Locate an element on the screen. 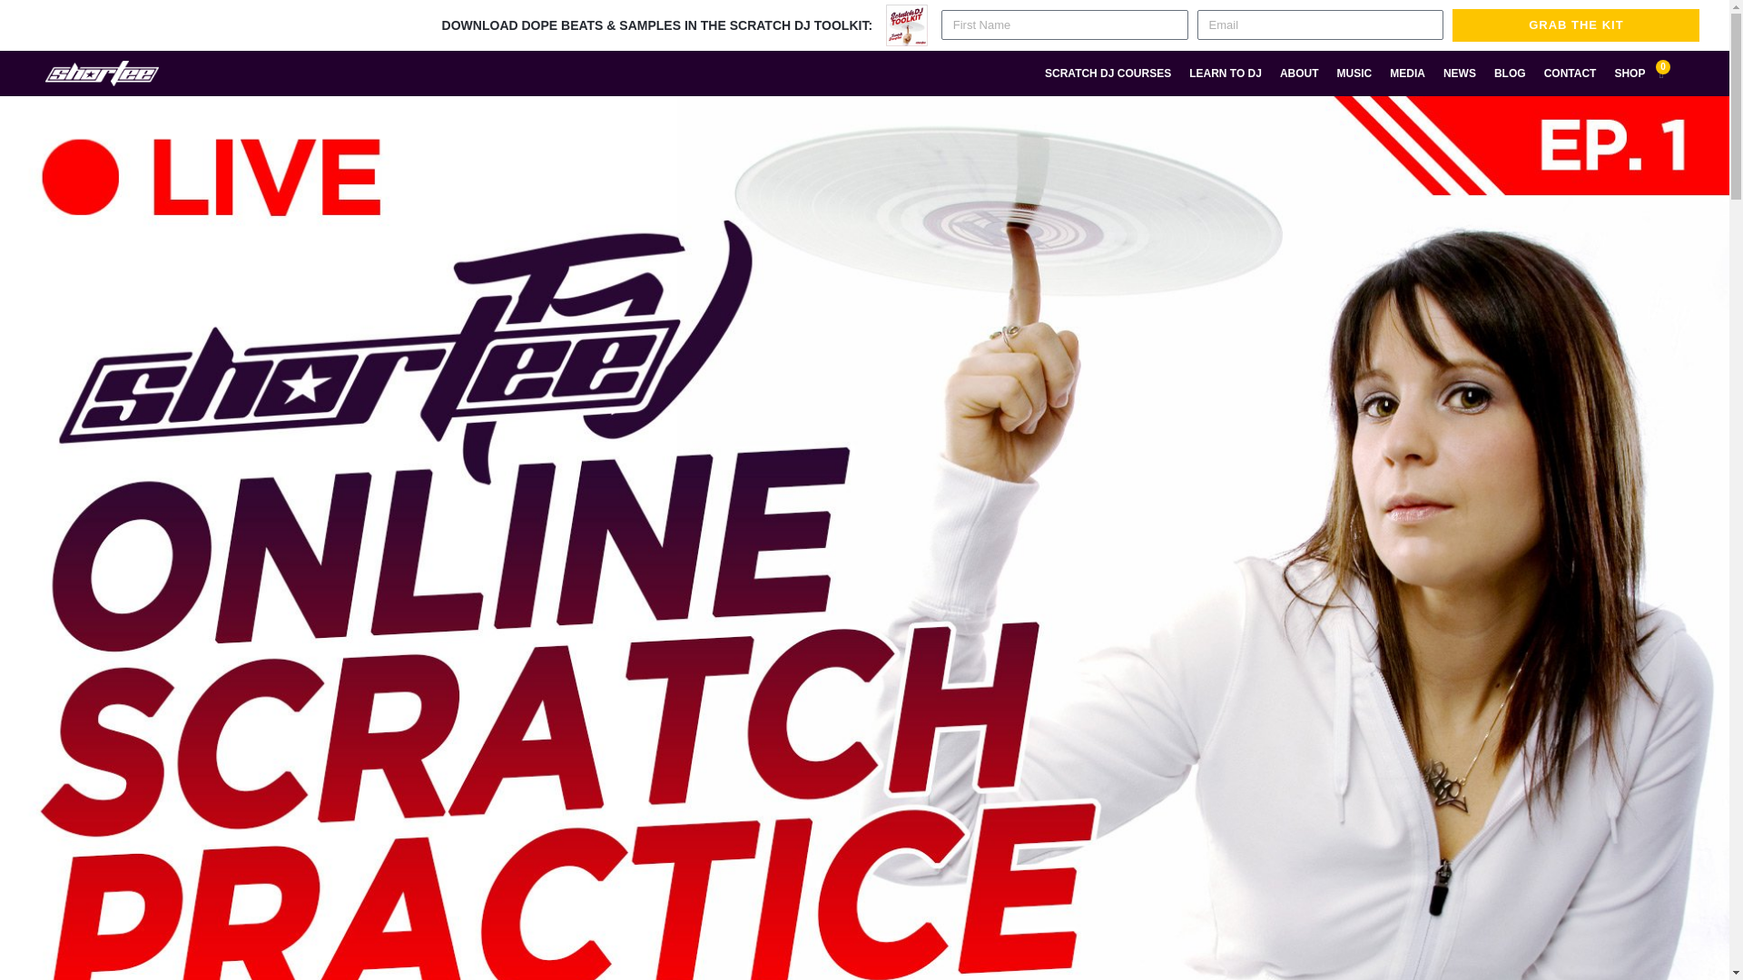 This screenshot has height=980, width=1743. LEARN TO DJ is located at coordinates (1225, 73).